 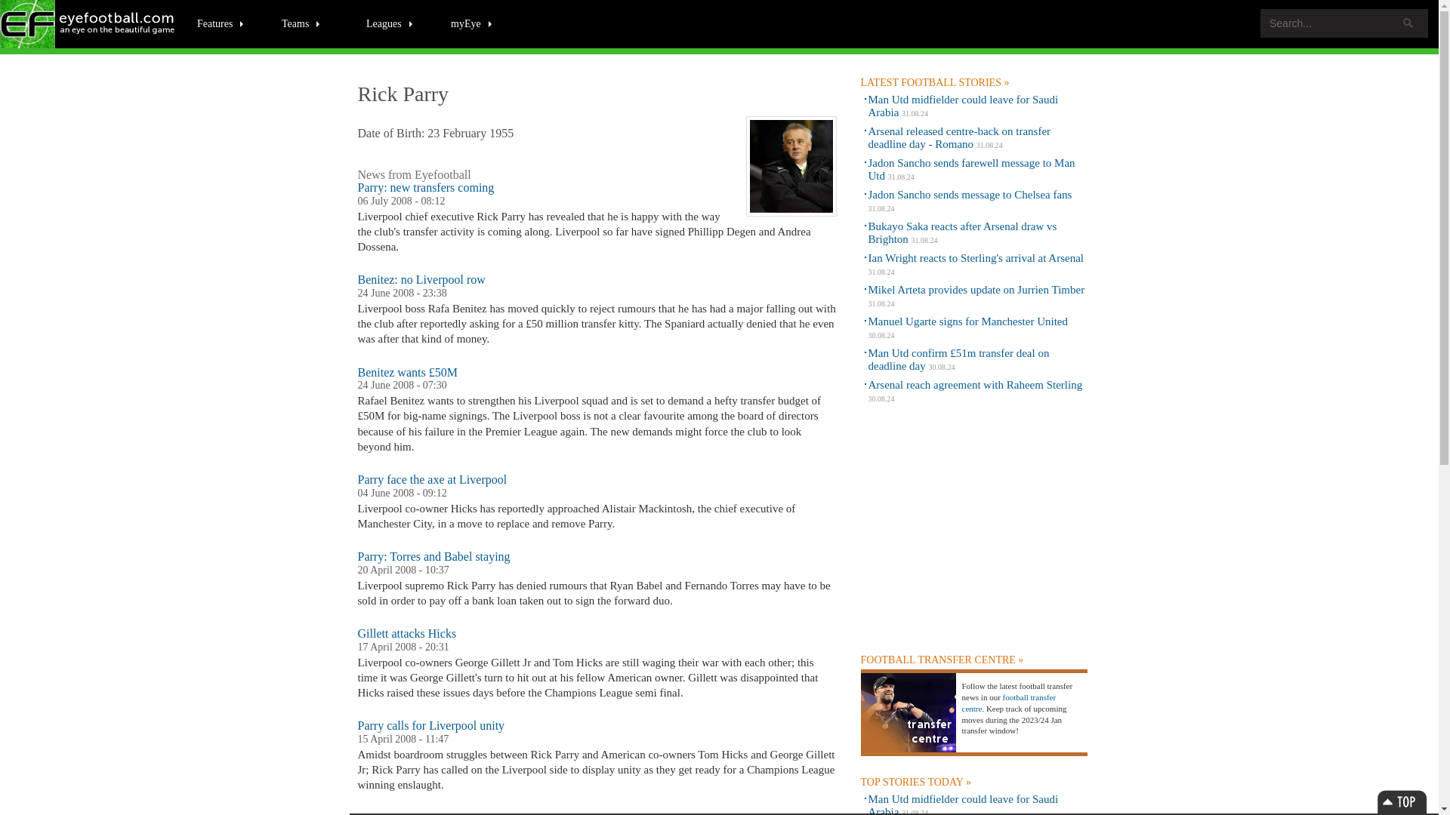 What do you see at coordinates (1402, 801) in the screenshot?
I see `Top` at bounding box center [1402, 801].